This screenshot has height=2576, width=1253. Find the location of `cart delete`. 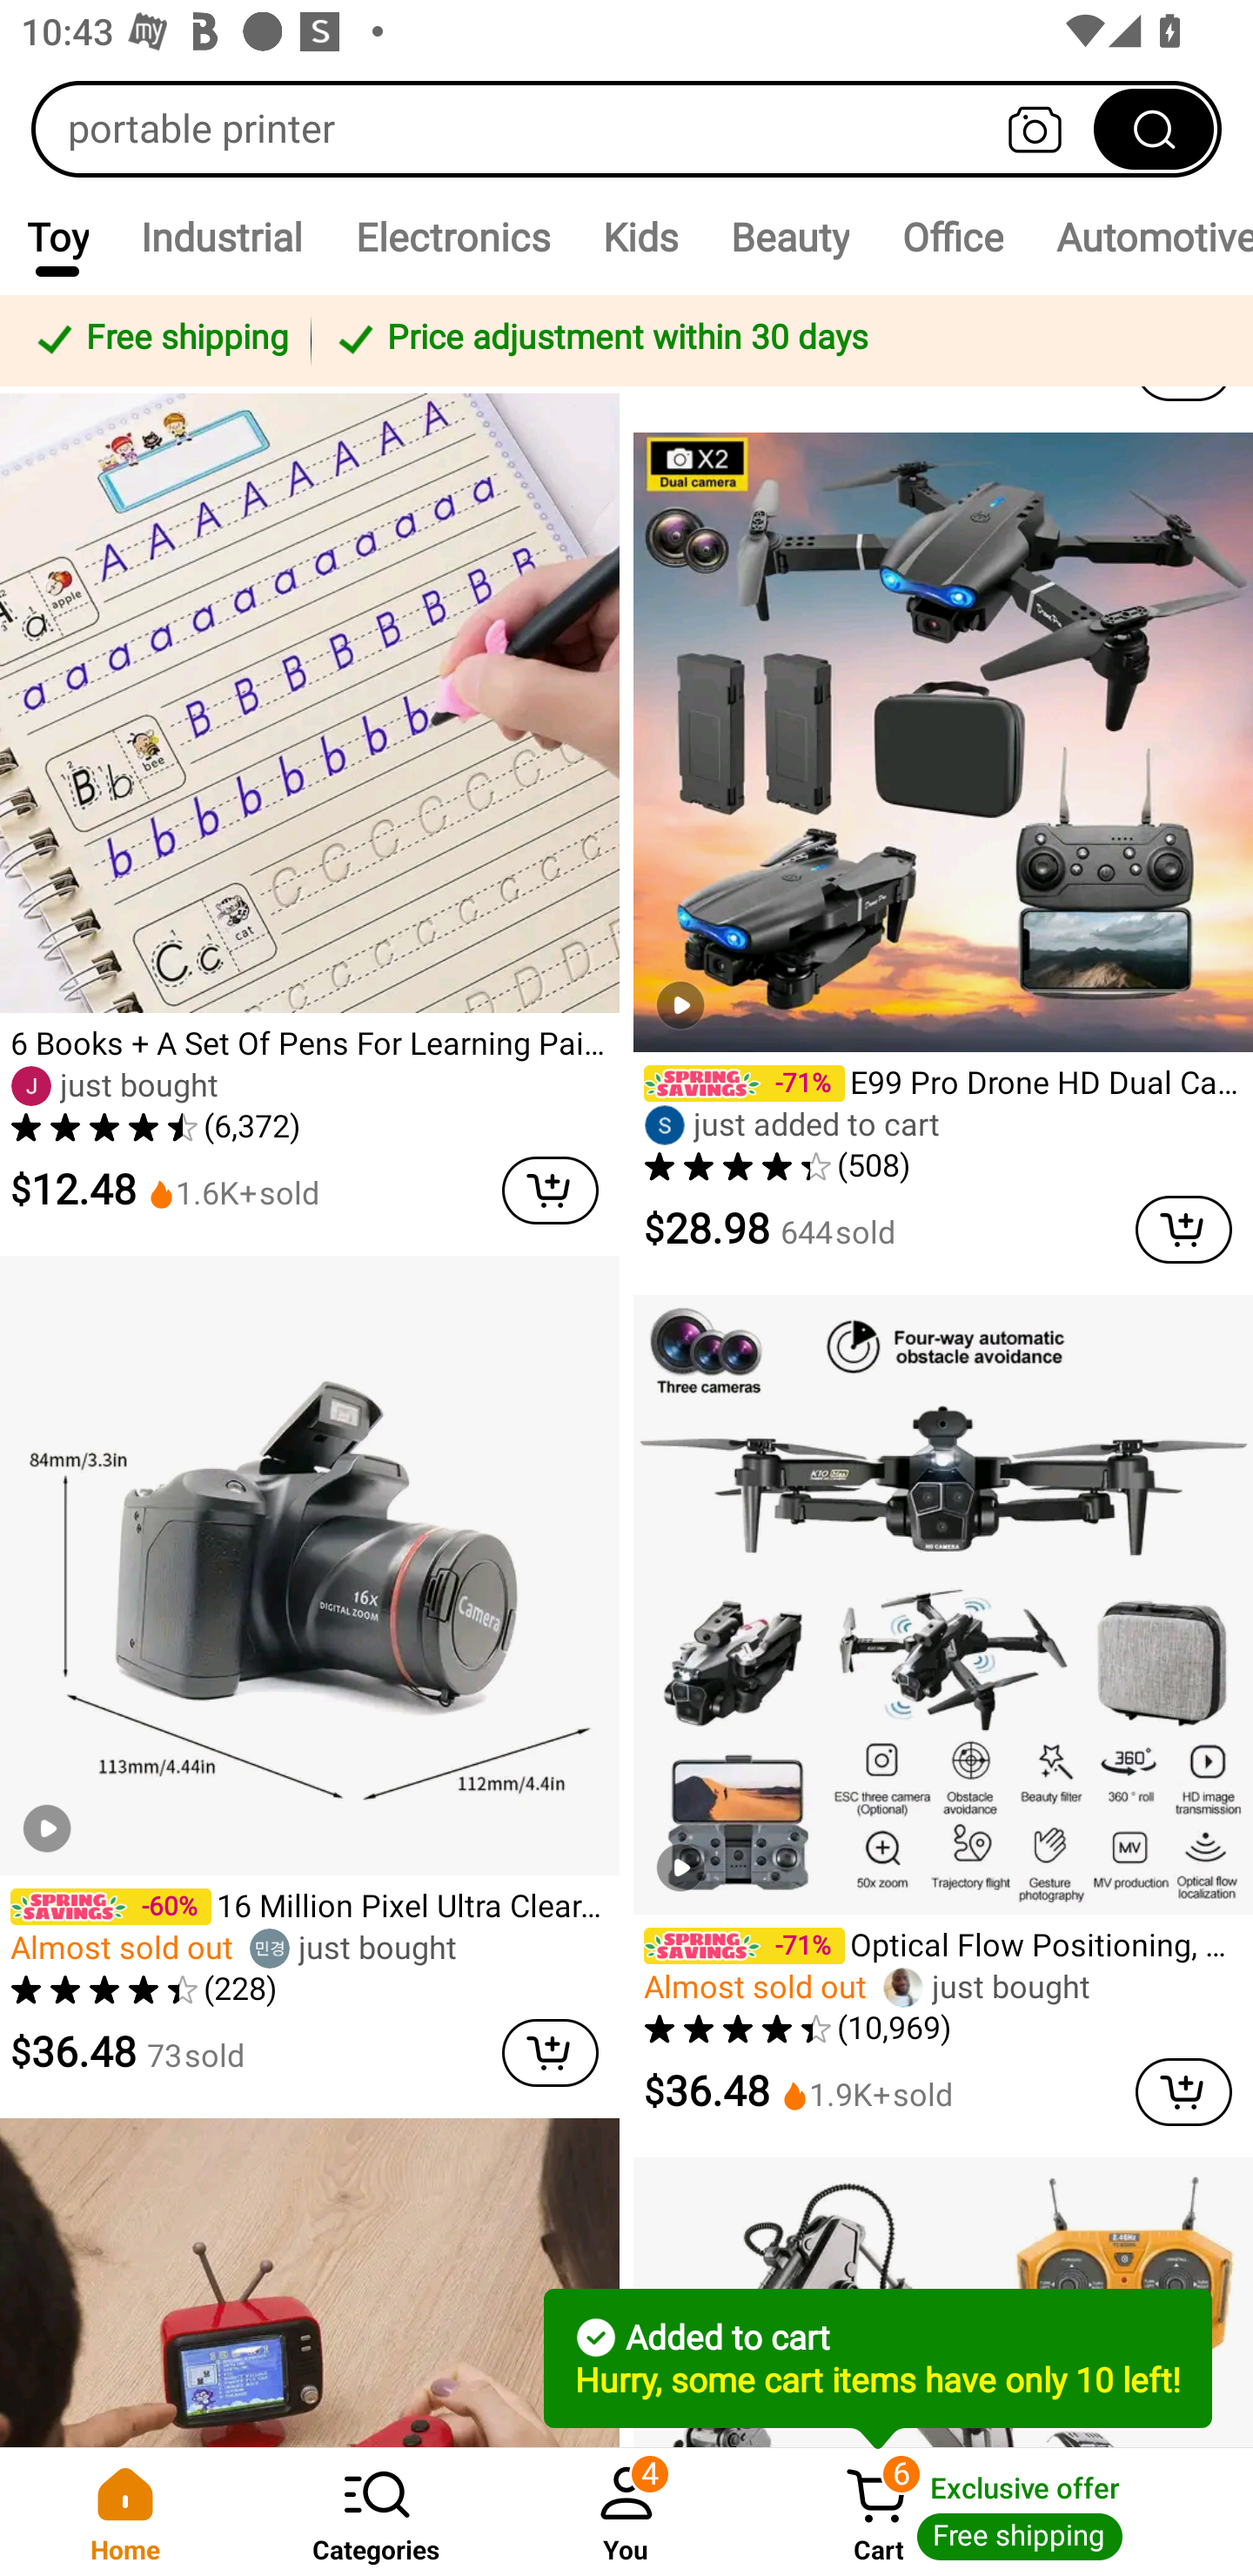

cart delete is located at coordinates (550, 1191).